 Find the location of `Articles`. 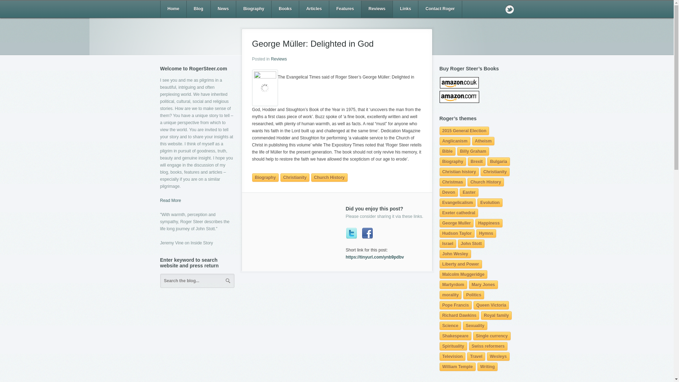

Articles is located at coordinates (314, 9).